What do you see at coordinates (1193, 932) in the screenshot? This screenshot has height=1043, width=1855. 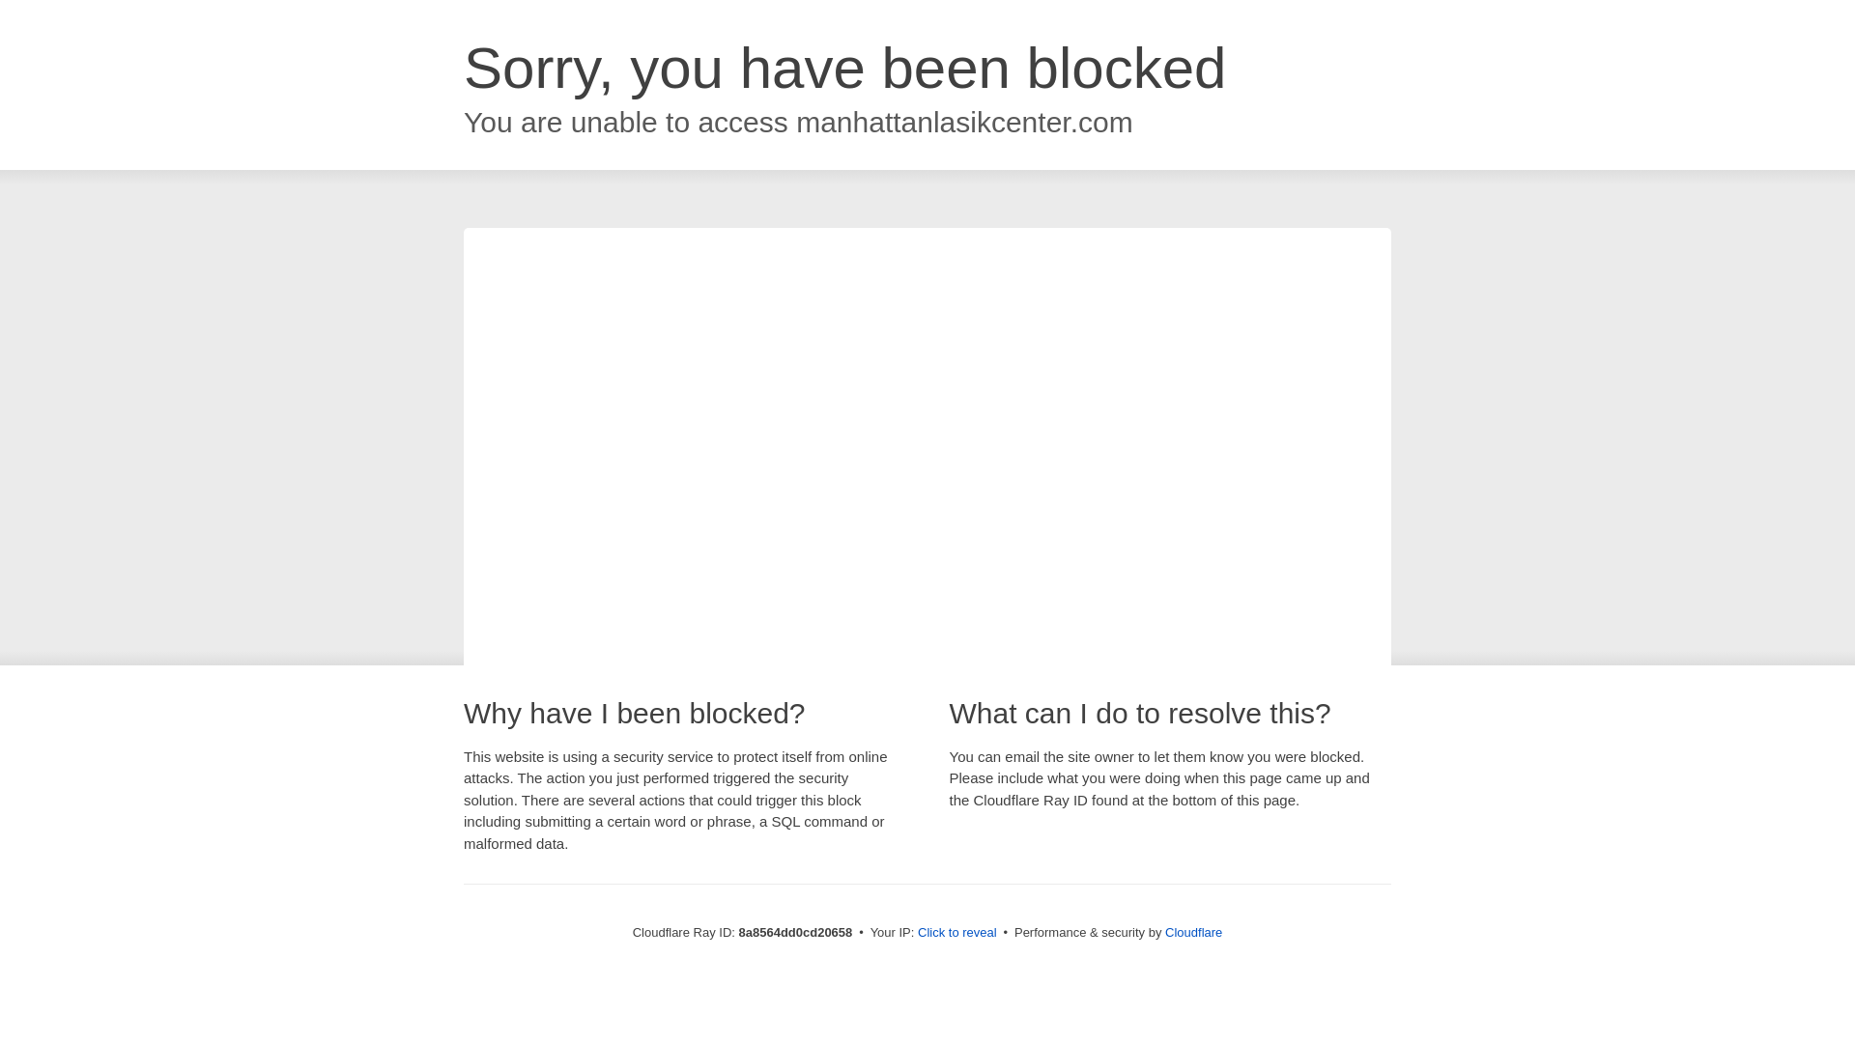 I see `Cloudflare` at bounding box center [1193, 932].